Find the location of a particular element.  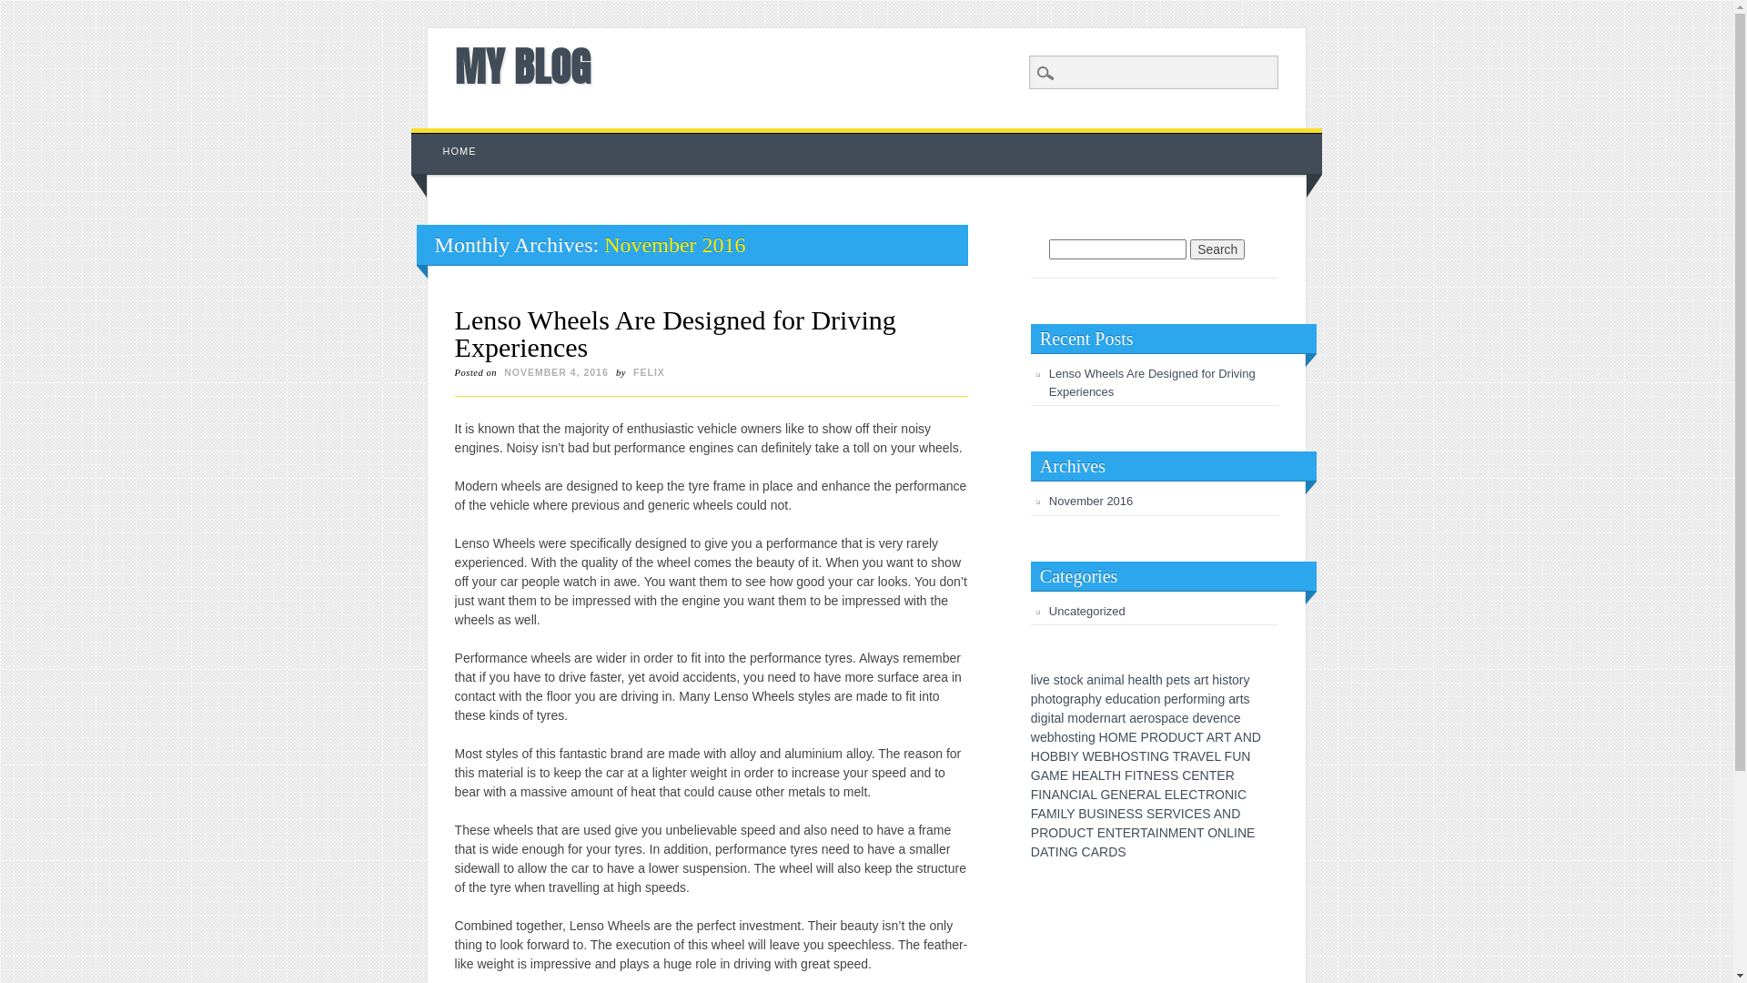

A is located at coordinates (1094, 775).